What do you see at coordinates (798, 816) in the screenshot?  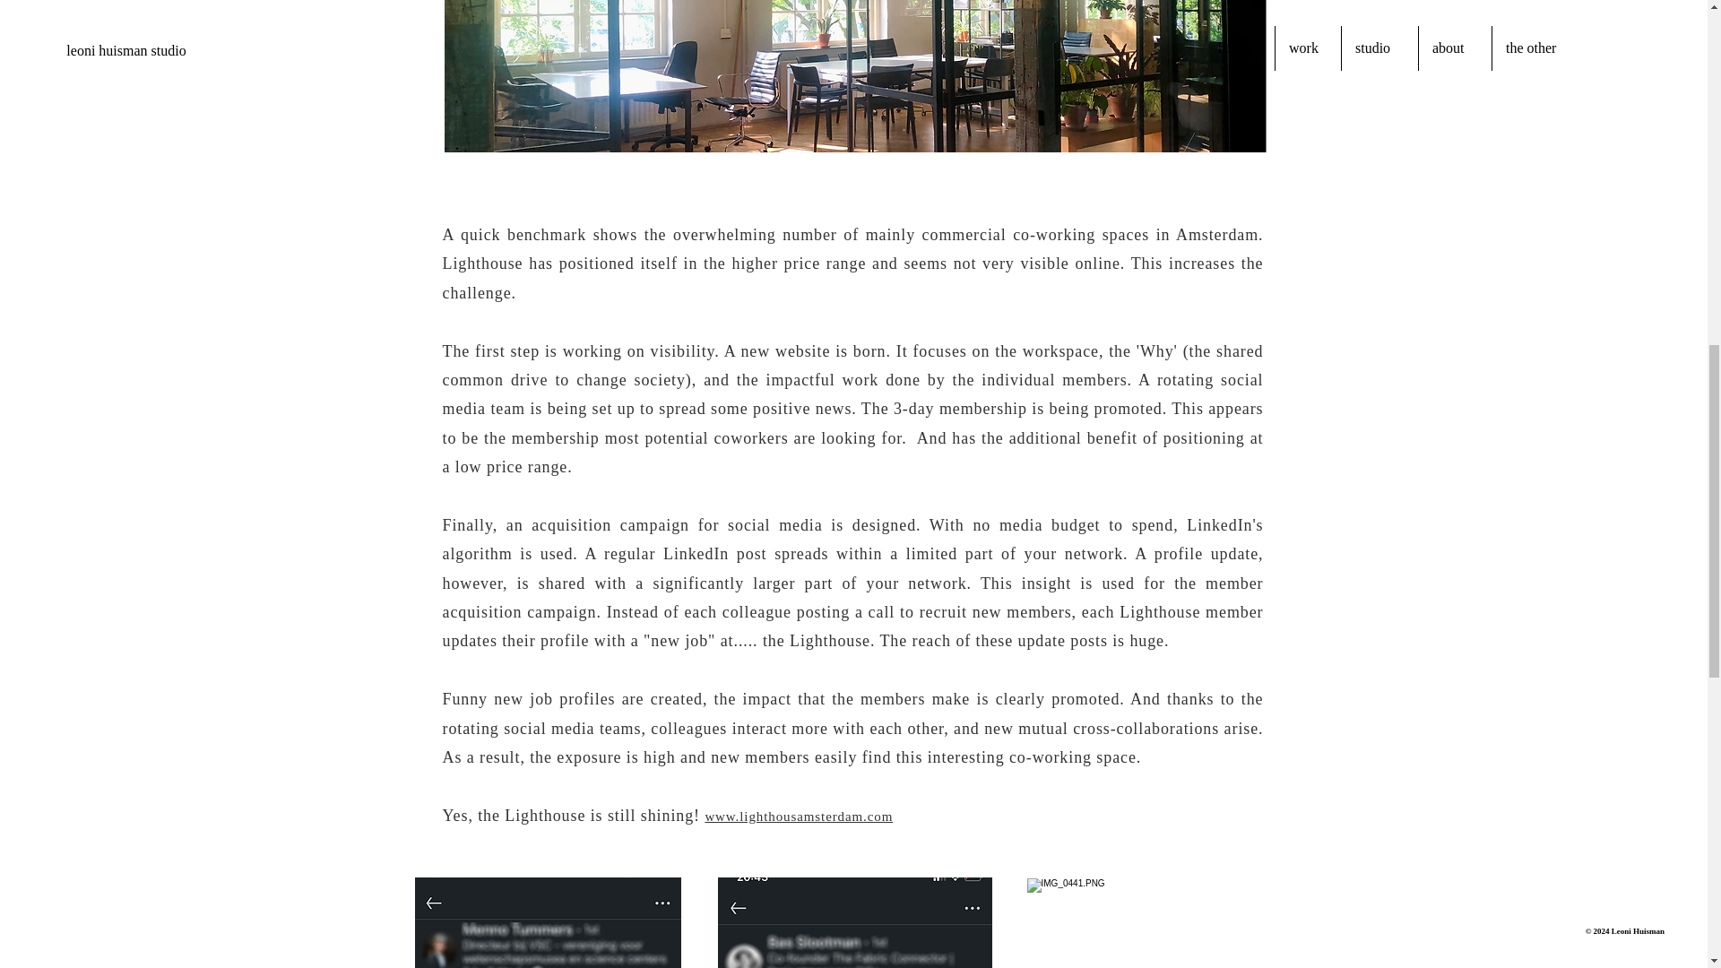 I see `www.lighthousamsterdam.com` at bounding box center [798, 816].